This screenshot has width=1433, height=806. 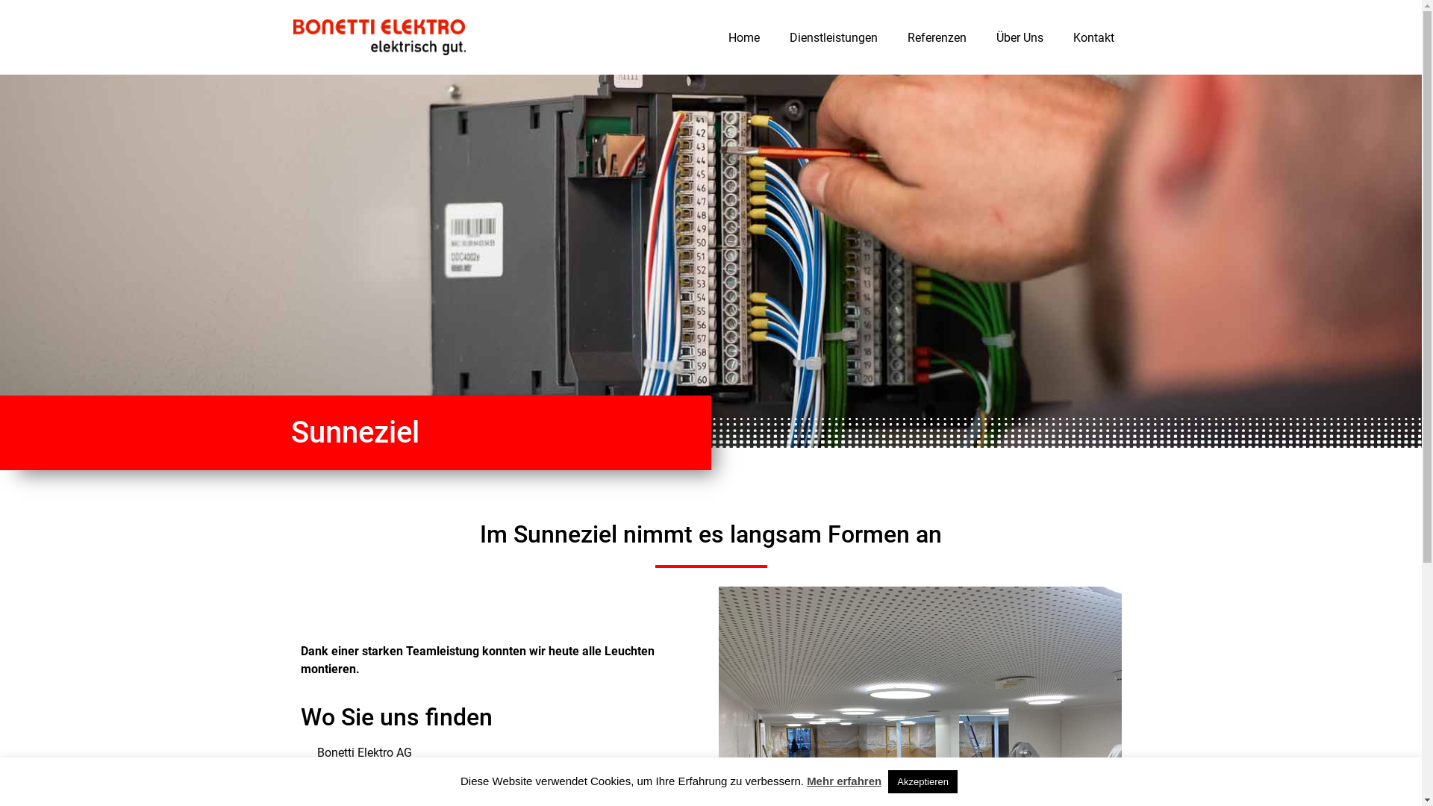 I want to click on Kontakt, so click(x=1094, y=37).